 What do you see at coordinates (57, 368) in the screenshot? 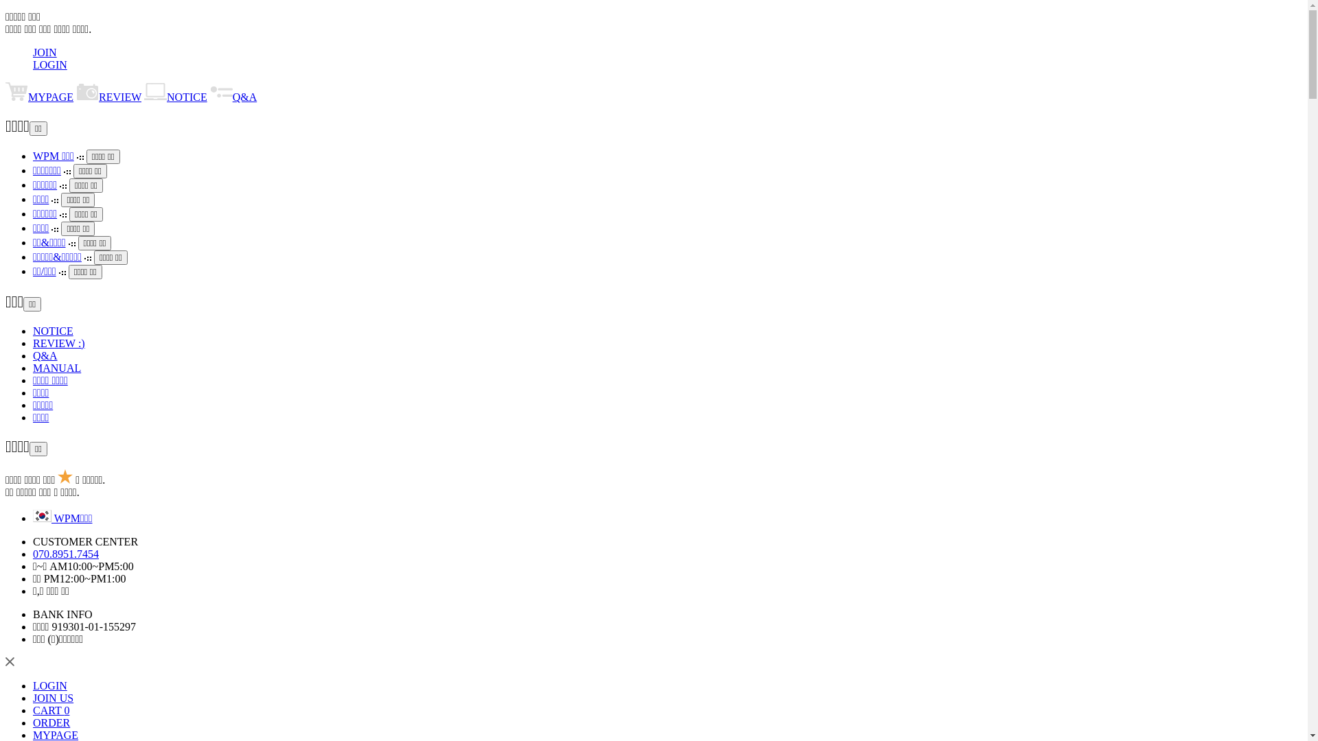
I see `MANUAL` at bounding box center [57, 368].